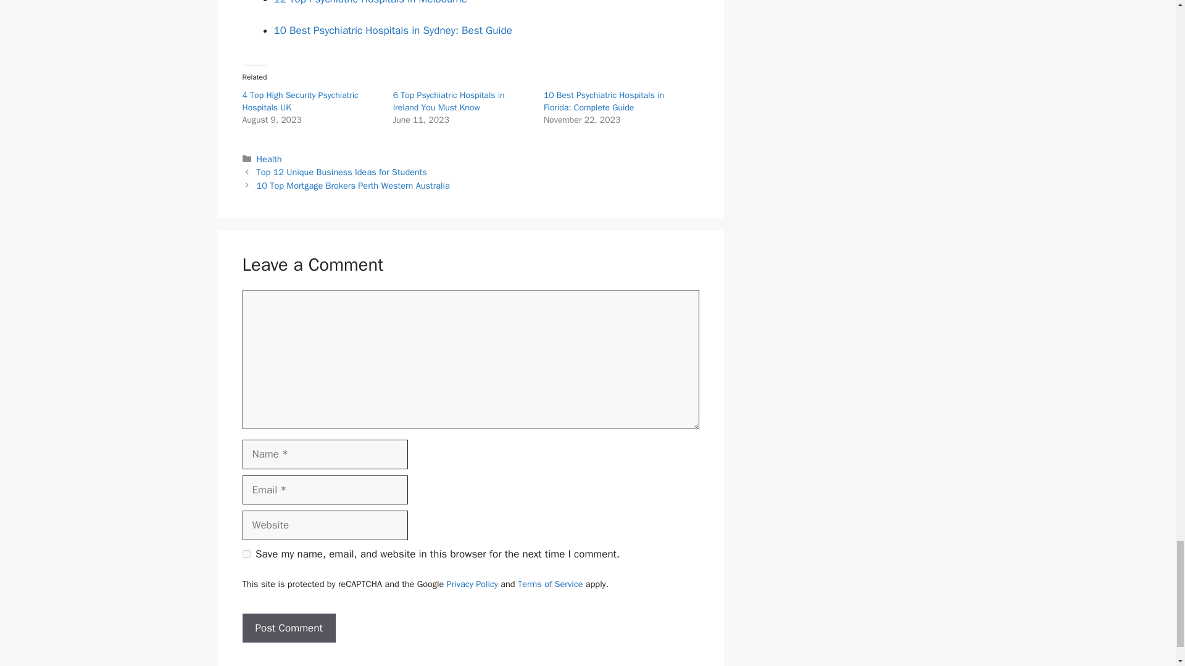  Describe the element at coordinates (353, 185) in the screenshot. I see `10 Top Mortgage Brokers Perth Western Australia` at that location.